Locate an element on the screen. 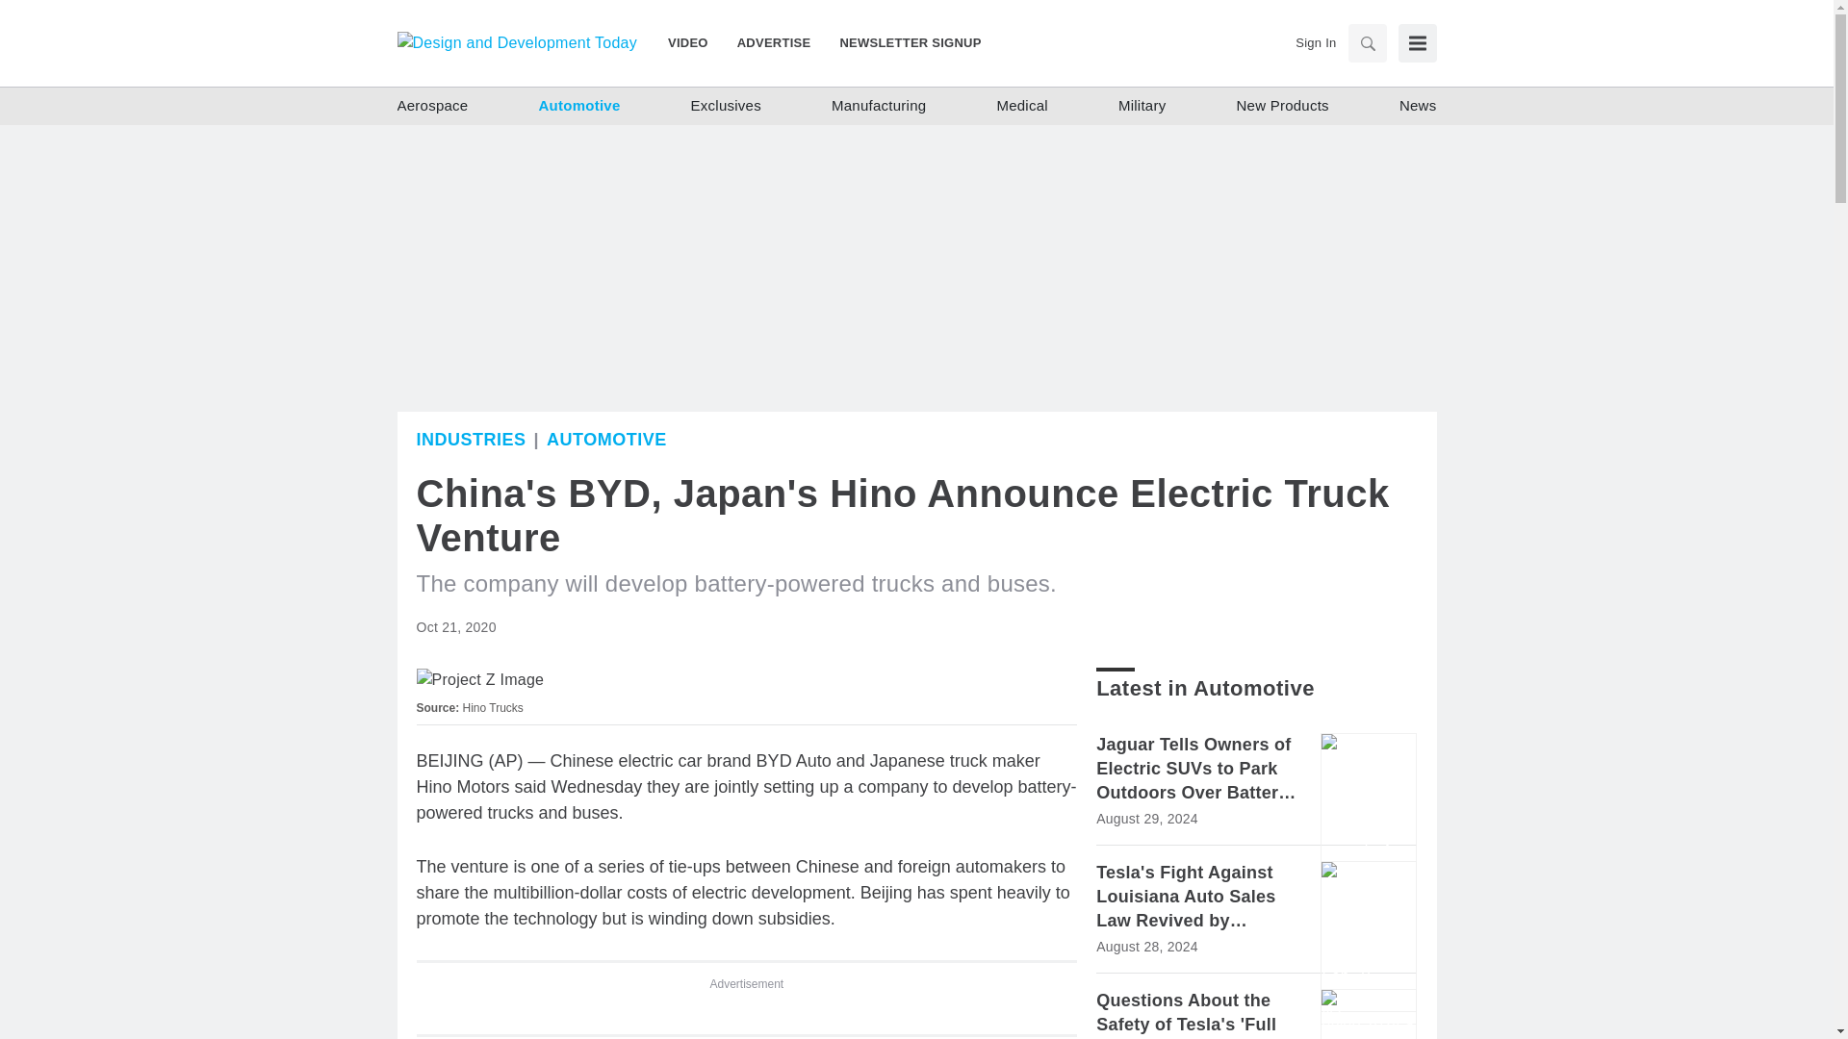 The width and height of the screenshot is (1848, 1039). News is located at coordinates (1418, 106).